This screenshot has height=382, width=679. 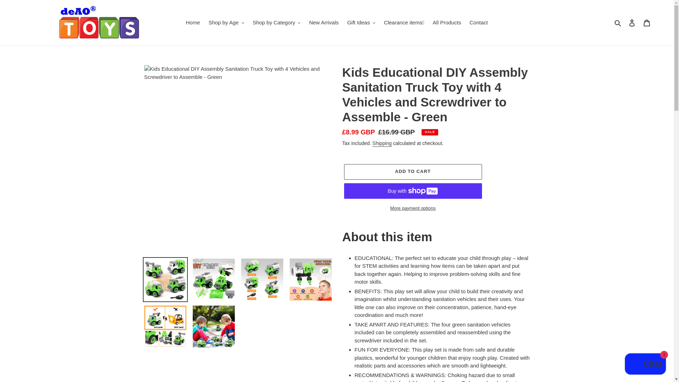 I want to click on New Arrivals, so click(x=324, y=23).